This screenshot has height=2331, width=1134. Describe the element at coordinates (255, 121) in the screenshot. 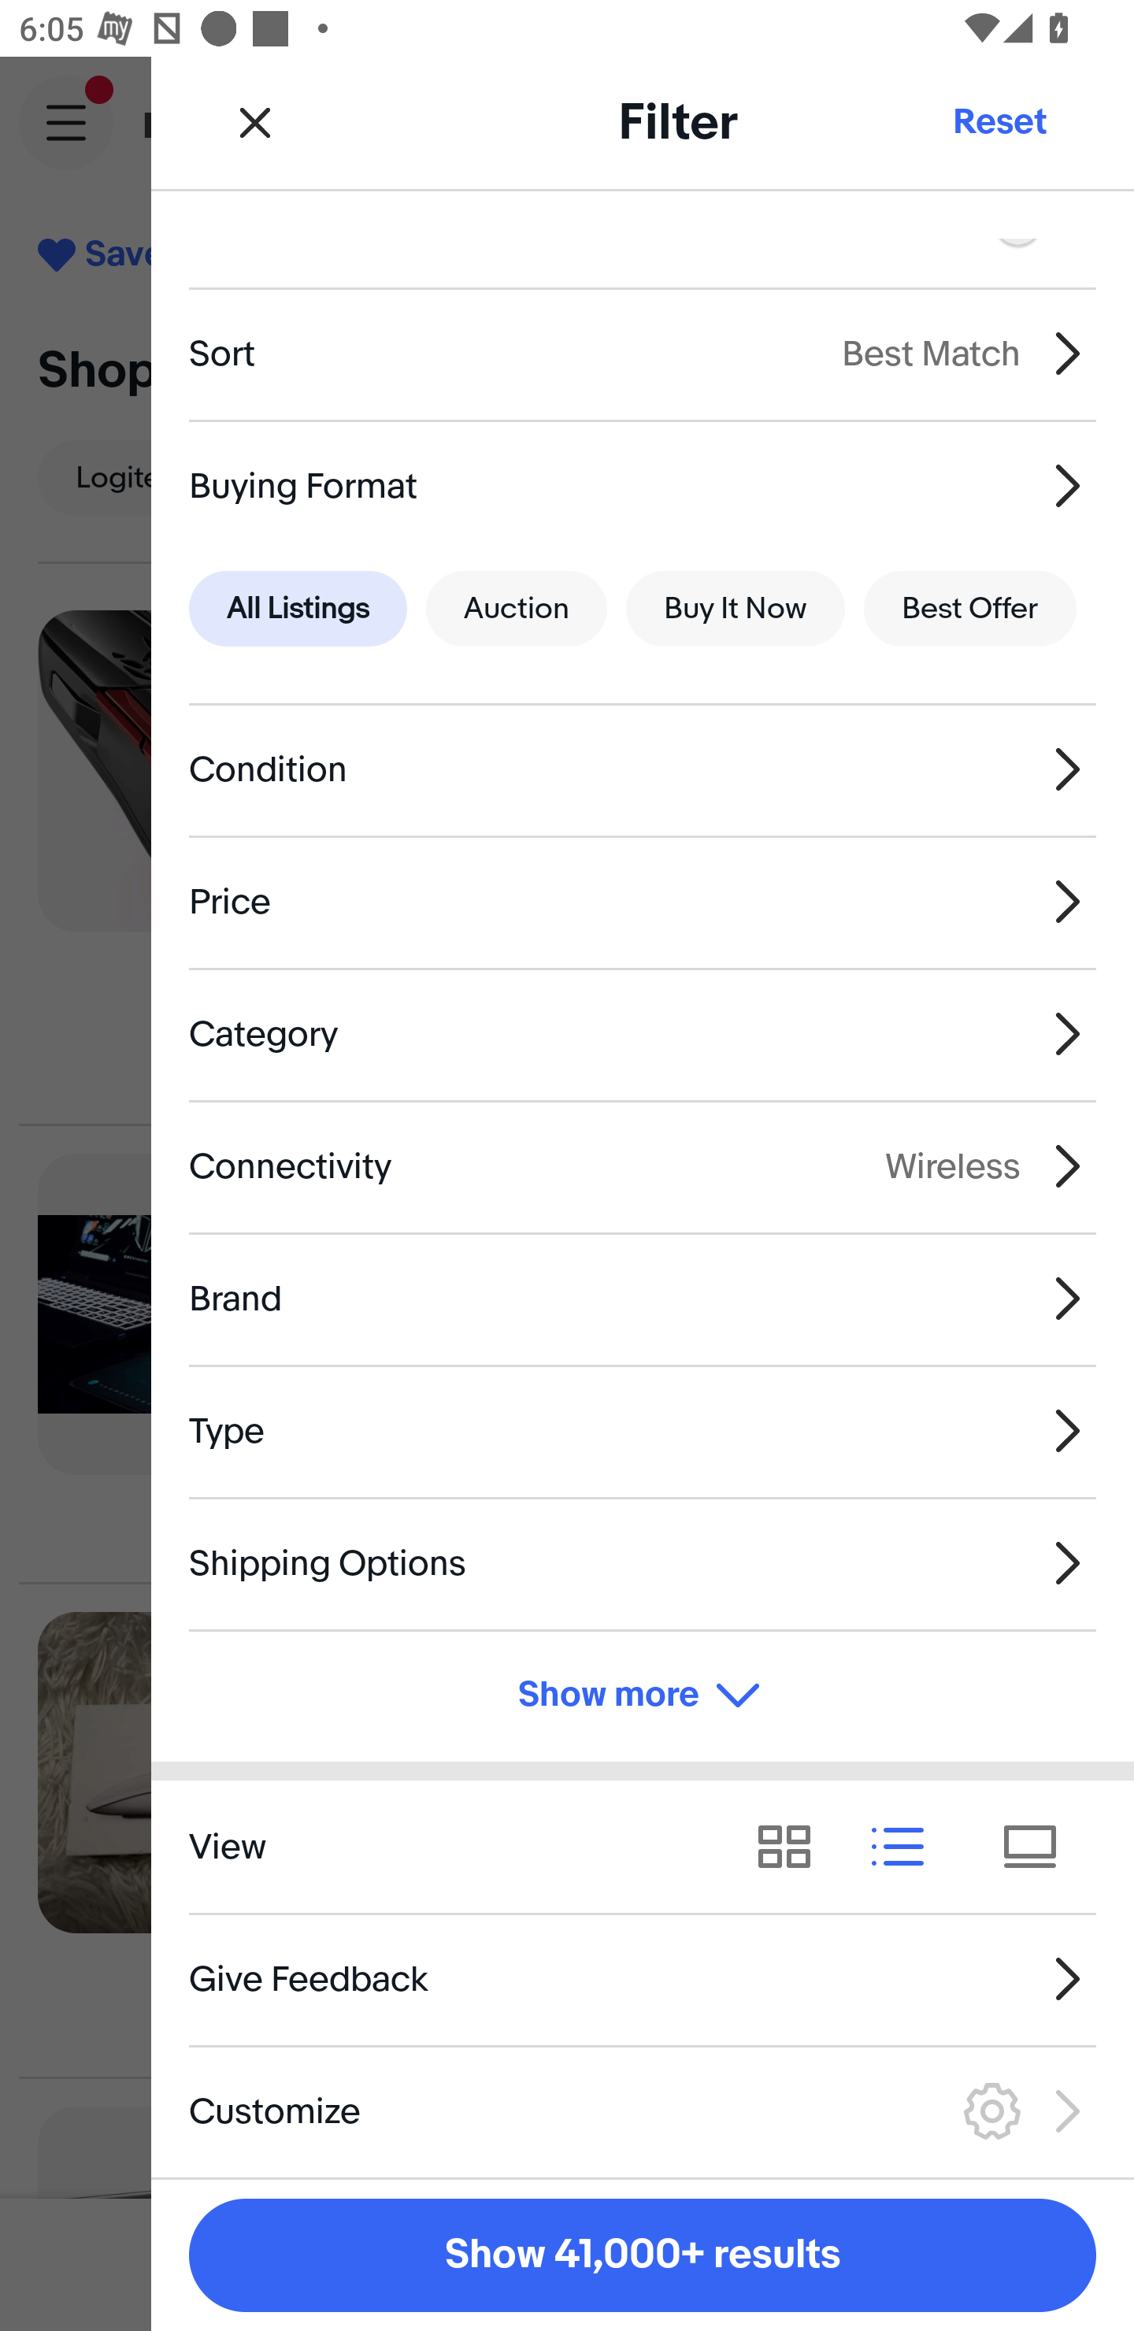

I see `Close Filter` at that location.